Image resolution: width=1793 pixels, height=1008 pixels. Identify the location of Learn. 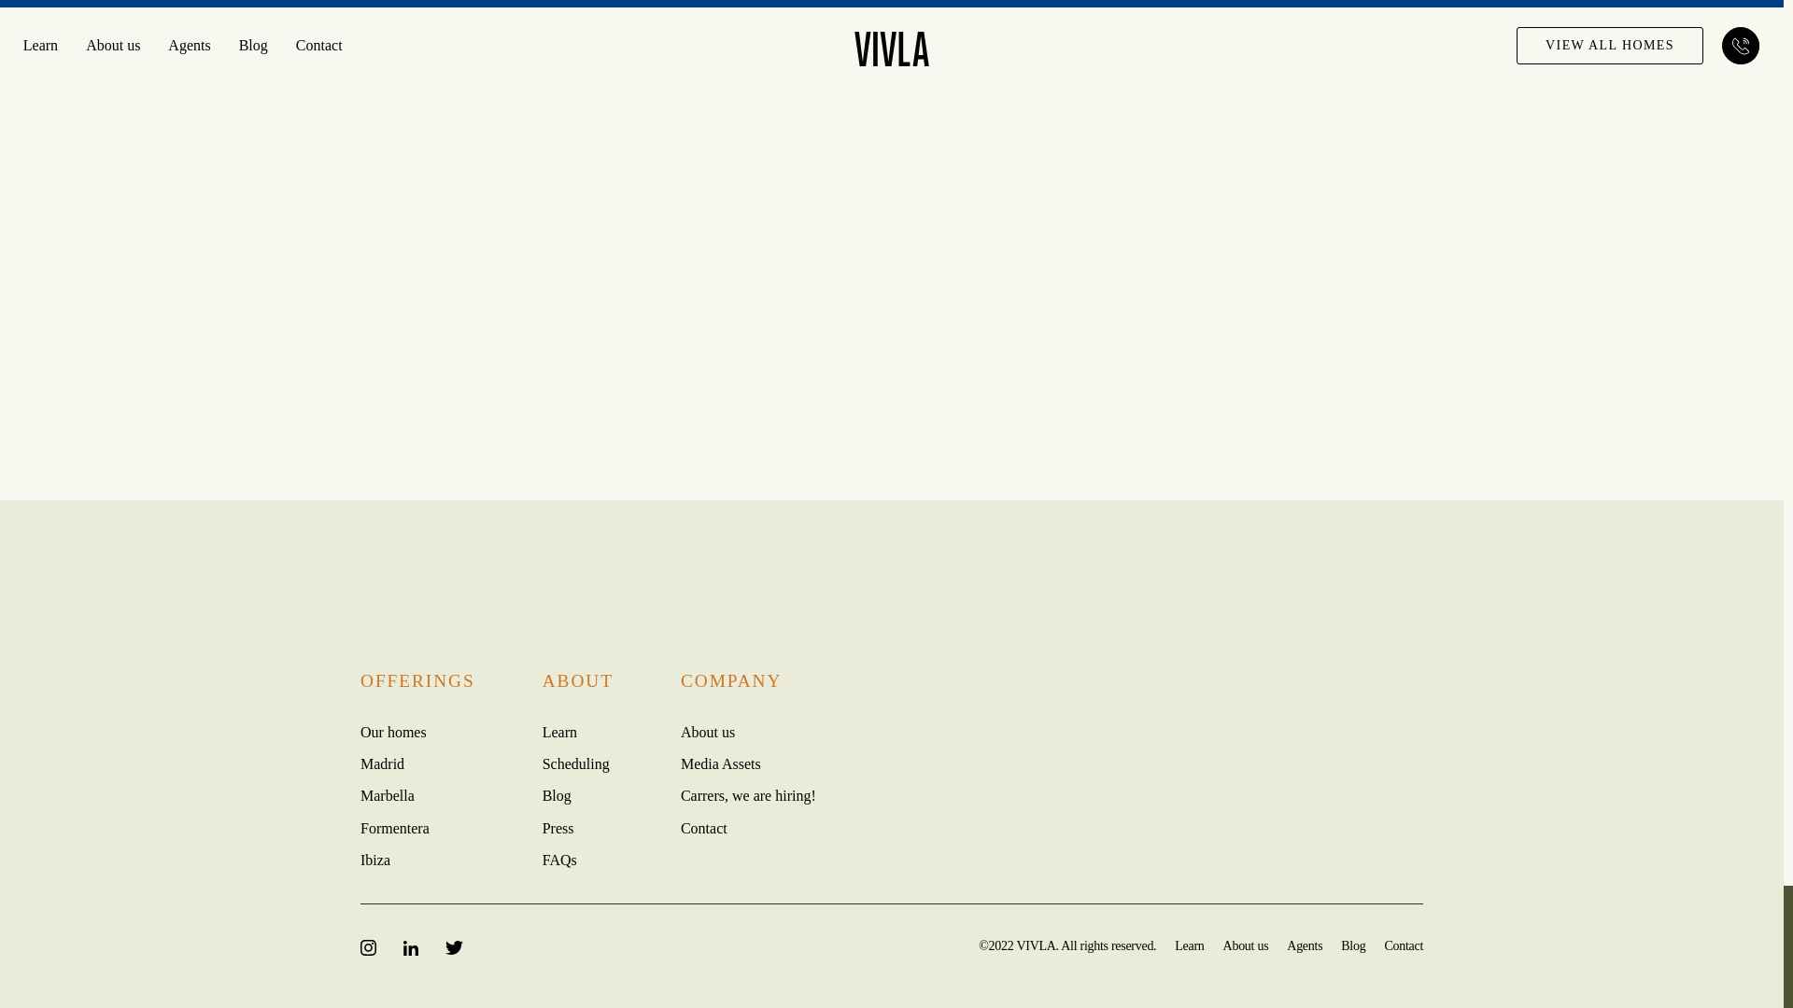
(560, 732).